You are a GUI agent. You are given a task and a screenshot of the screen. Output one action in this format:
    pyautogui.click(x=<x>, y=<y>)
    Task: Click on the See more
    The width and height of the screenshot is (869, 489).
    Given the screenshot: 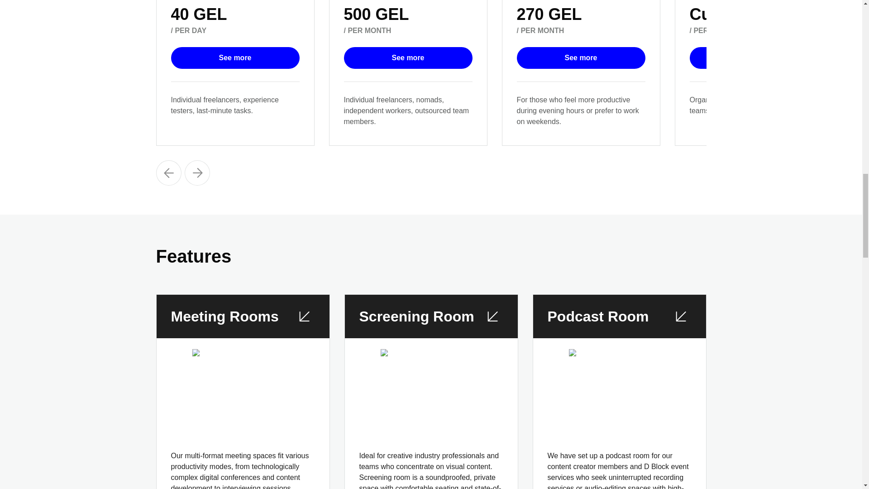 What is the action you would take?
    pyautogui.click(x=235, y=58)
    